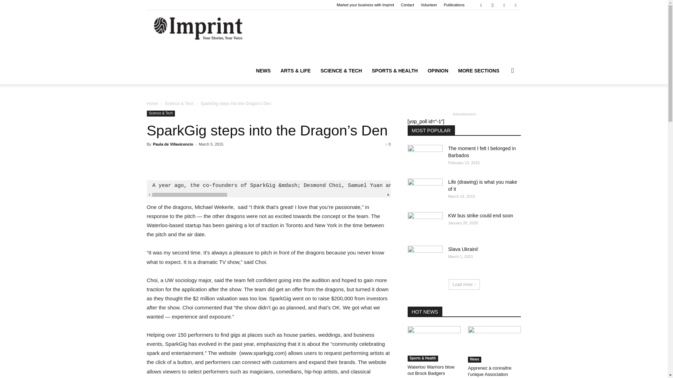  I want to click on Contact, so click(407, 5).